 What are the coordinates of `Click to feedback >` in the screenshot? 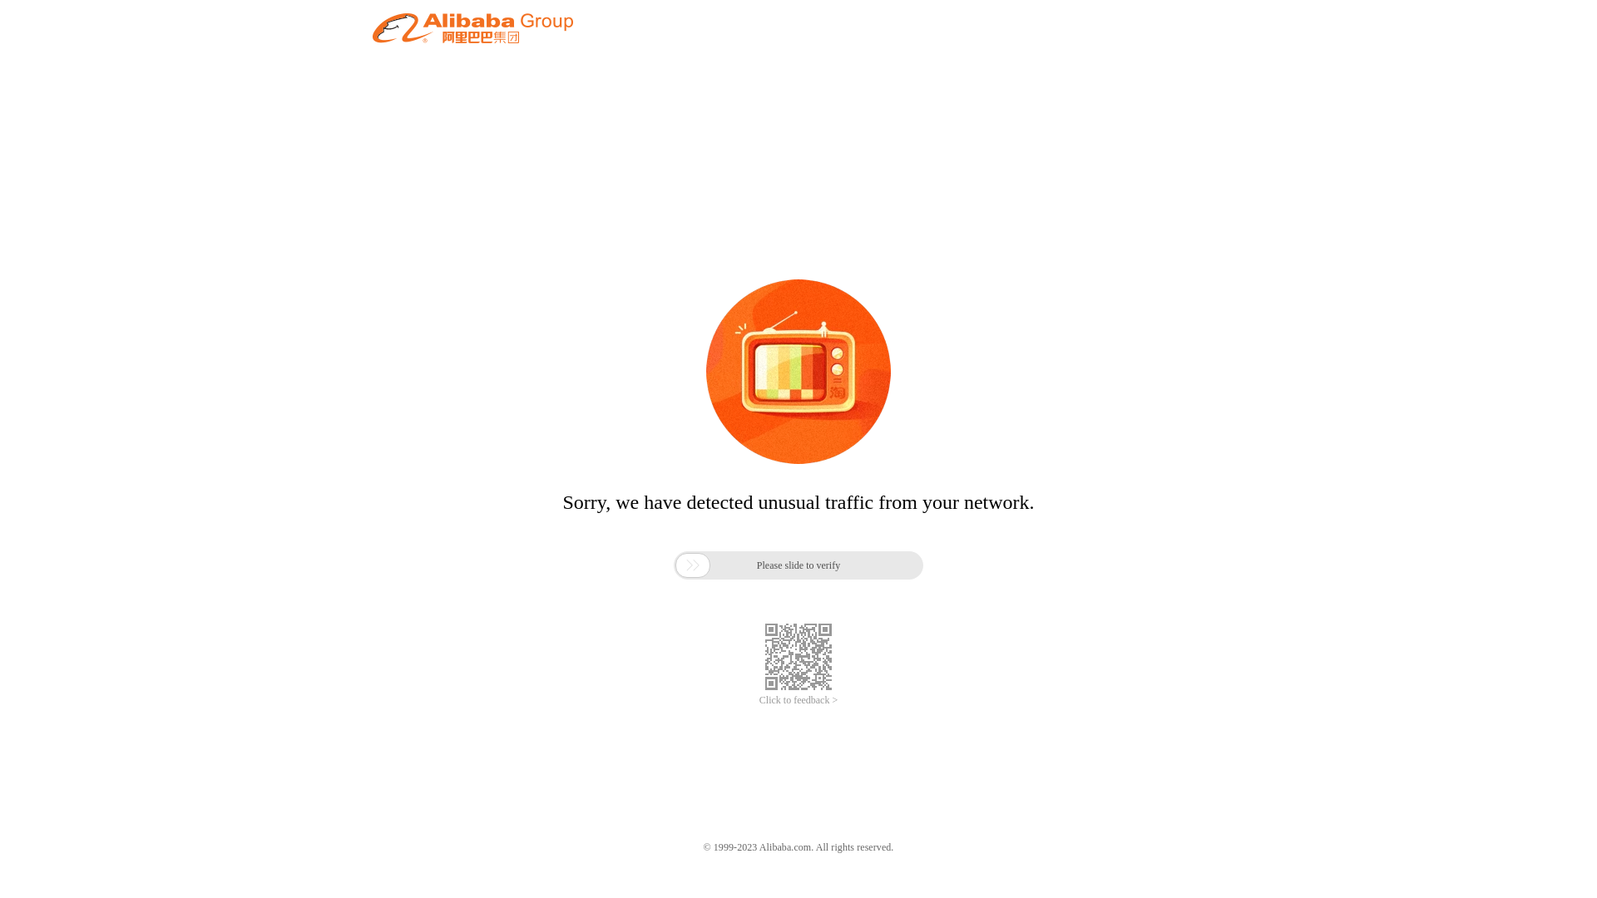 It's located at (798, 700).